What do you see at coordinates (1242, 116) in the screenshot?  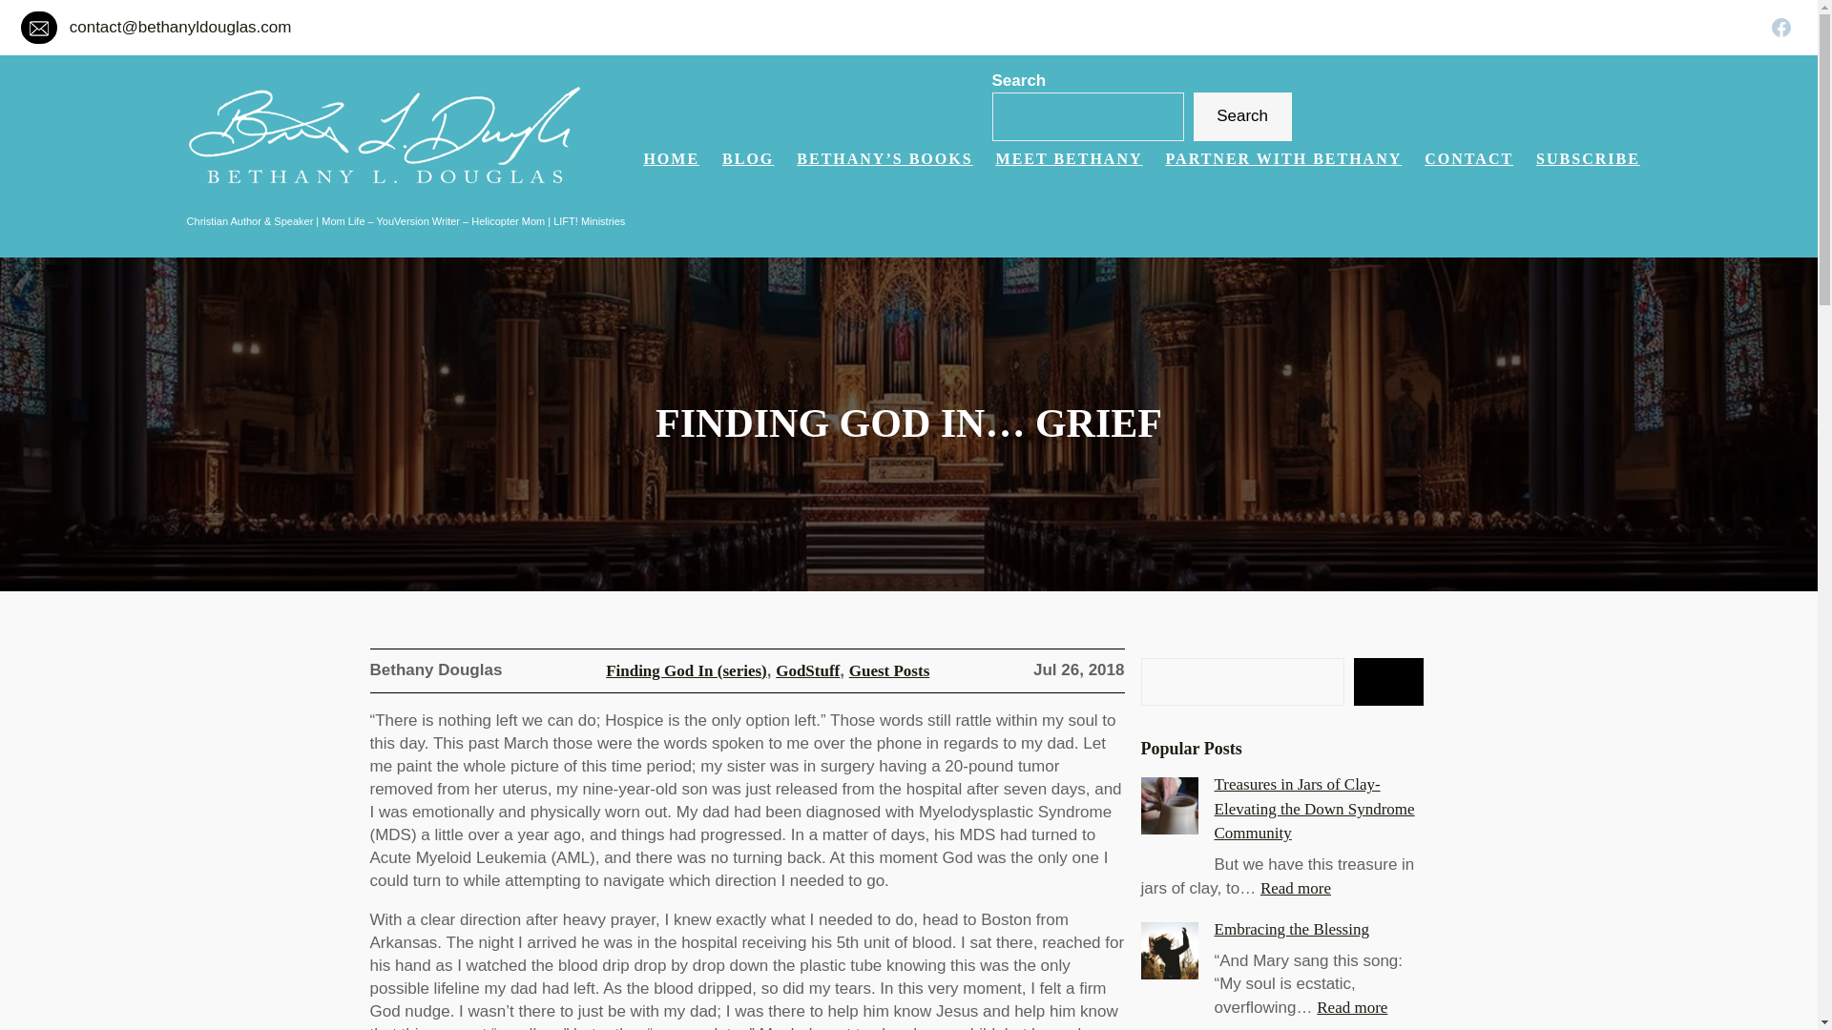 I see `Search` at bounding box center [1242, 116].